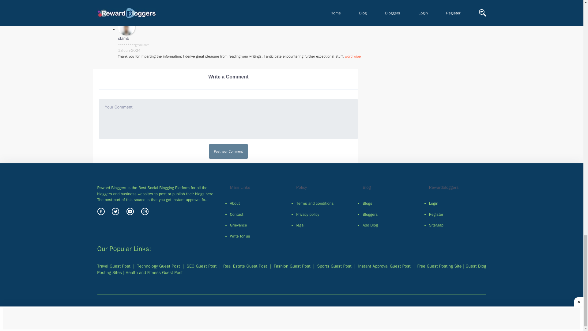 This screenshot has height=331, width=588. Describe the element at coordinates (439, 266) in the screenshot. I see `Free Guest Posting Site` at that location.